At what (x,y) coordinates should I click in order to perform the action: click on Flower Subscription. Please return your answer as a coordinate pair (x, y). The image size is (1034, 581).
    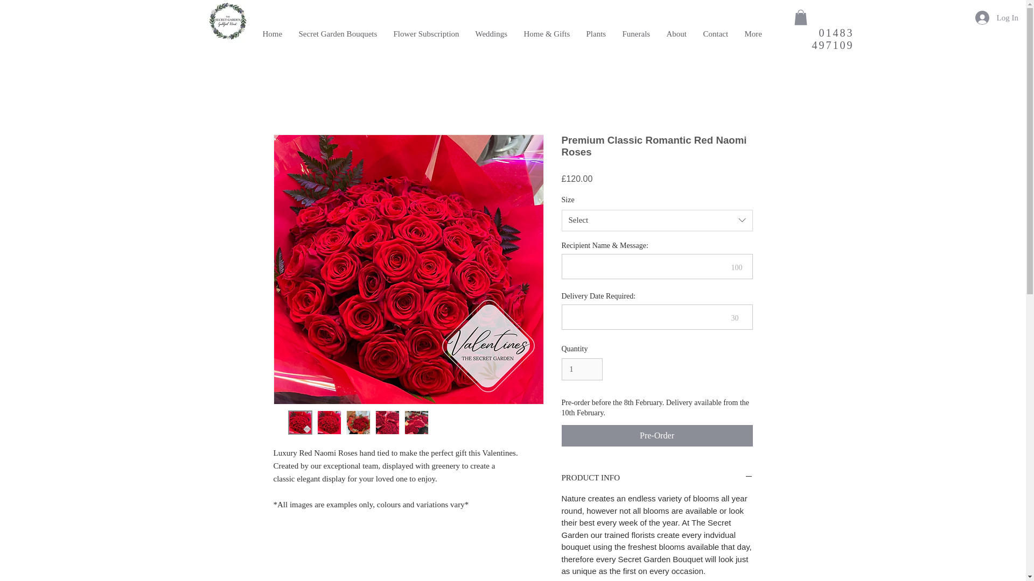
    Looking at the image, I should click on (427, 33).